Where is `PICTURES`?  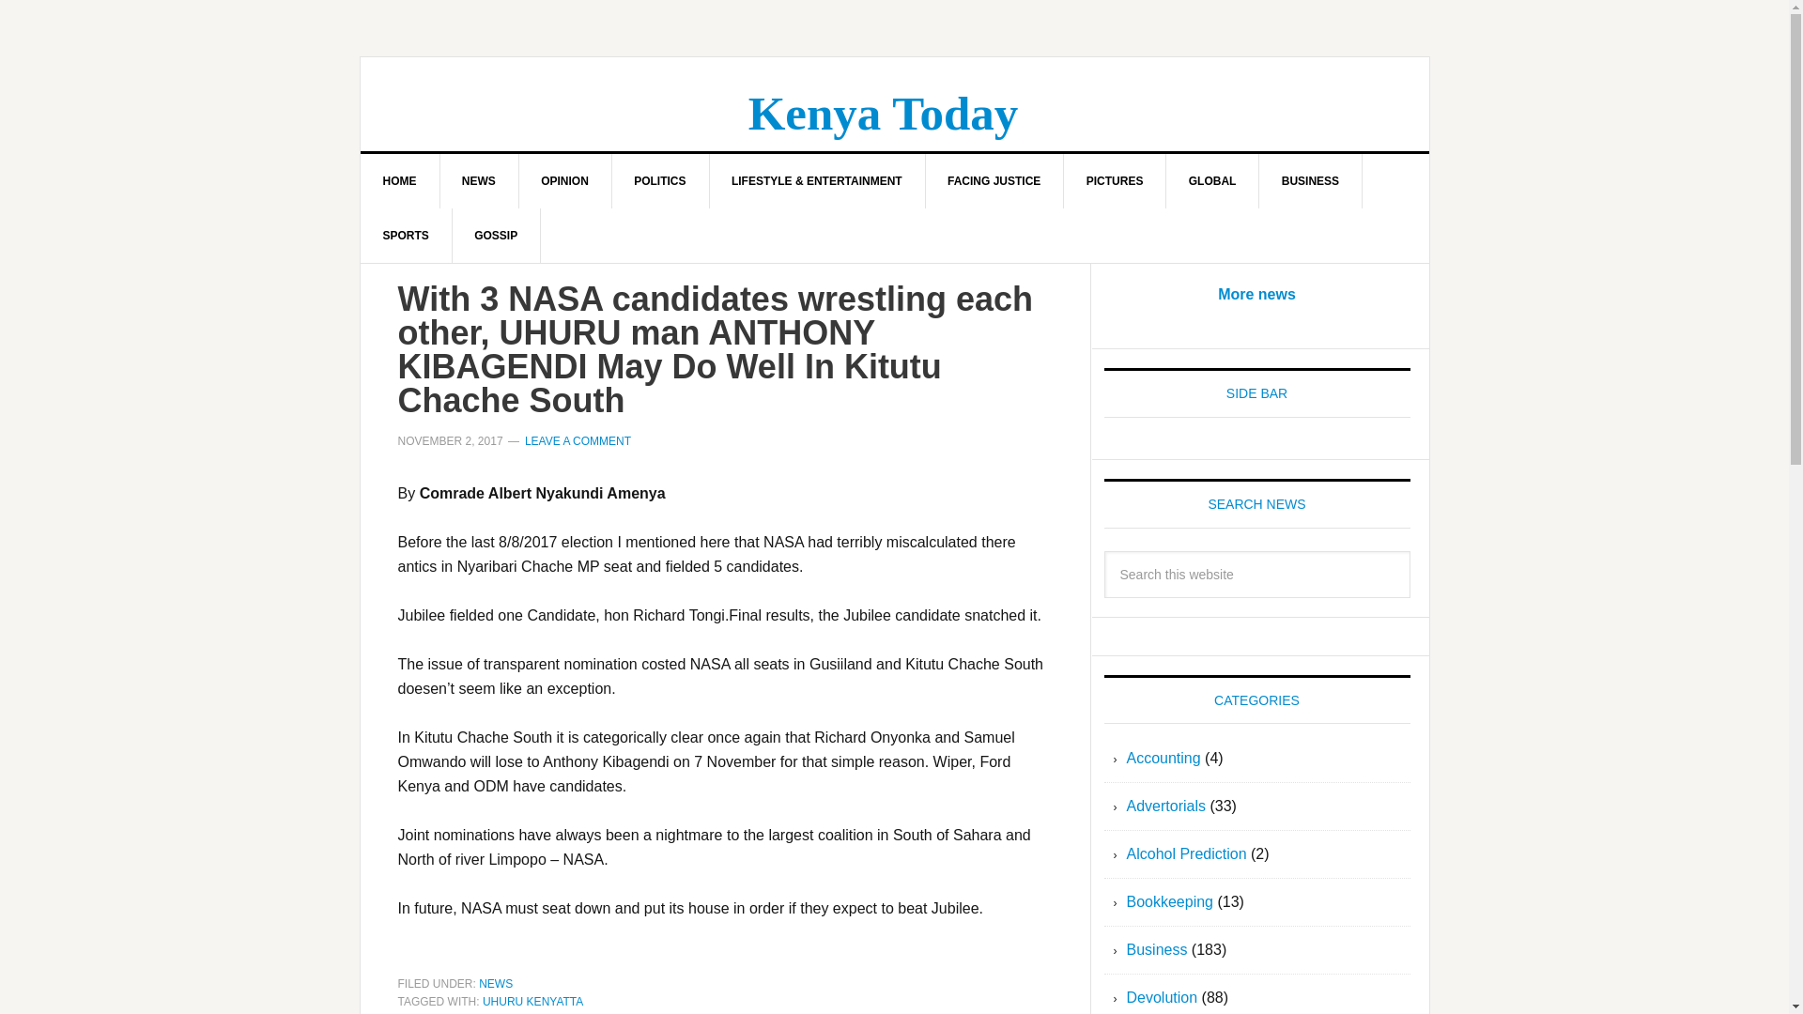
PICTURES is located at coordinates (1115, 181).